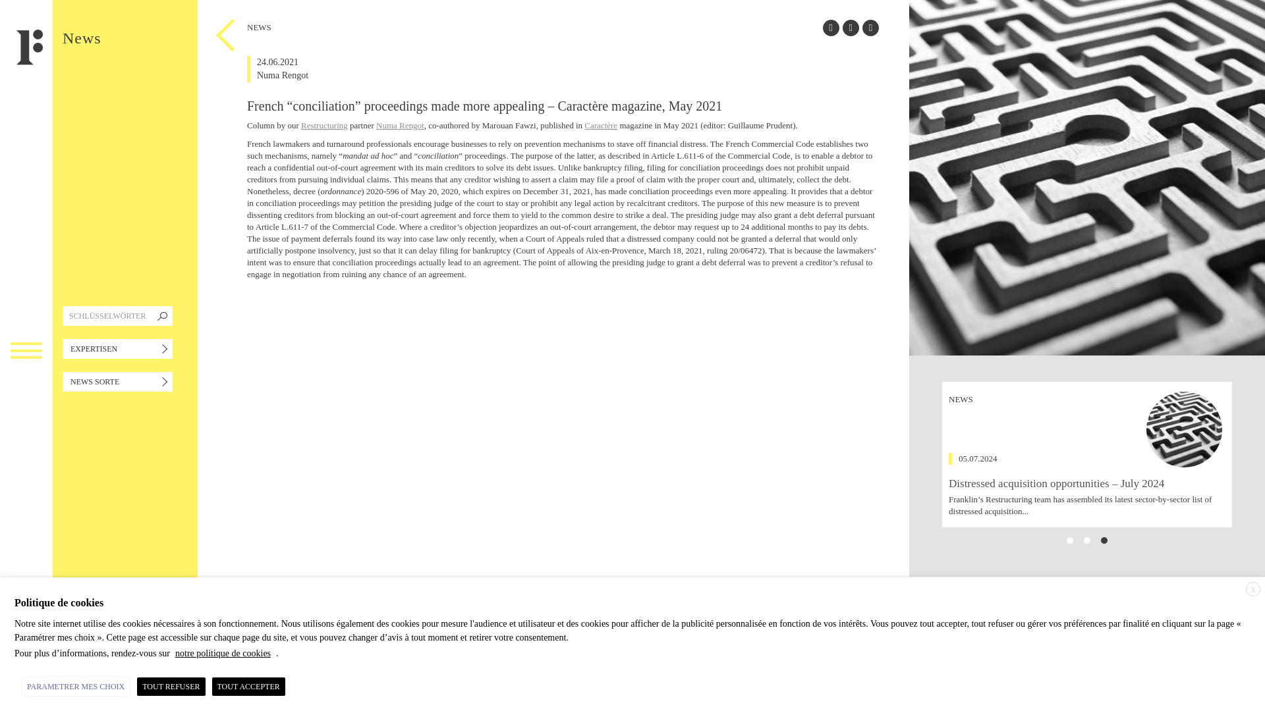 The image size is (1265, 711). What do you see at coordinates (26, 656) in the screenshot?
I see `de` at bounding box center [26, 656].